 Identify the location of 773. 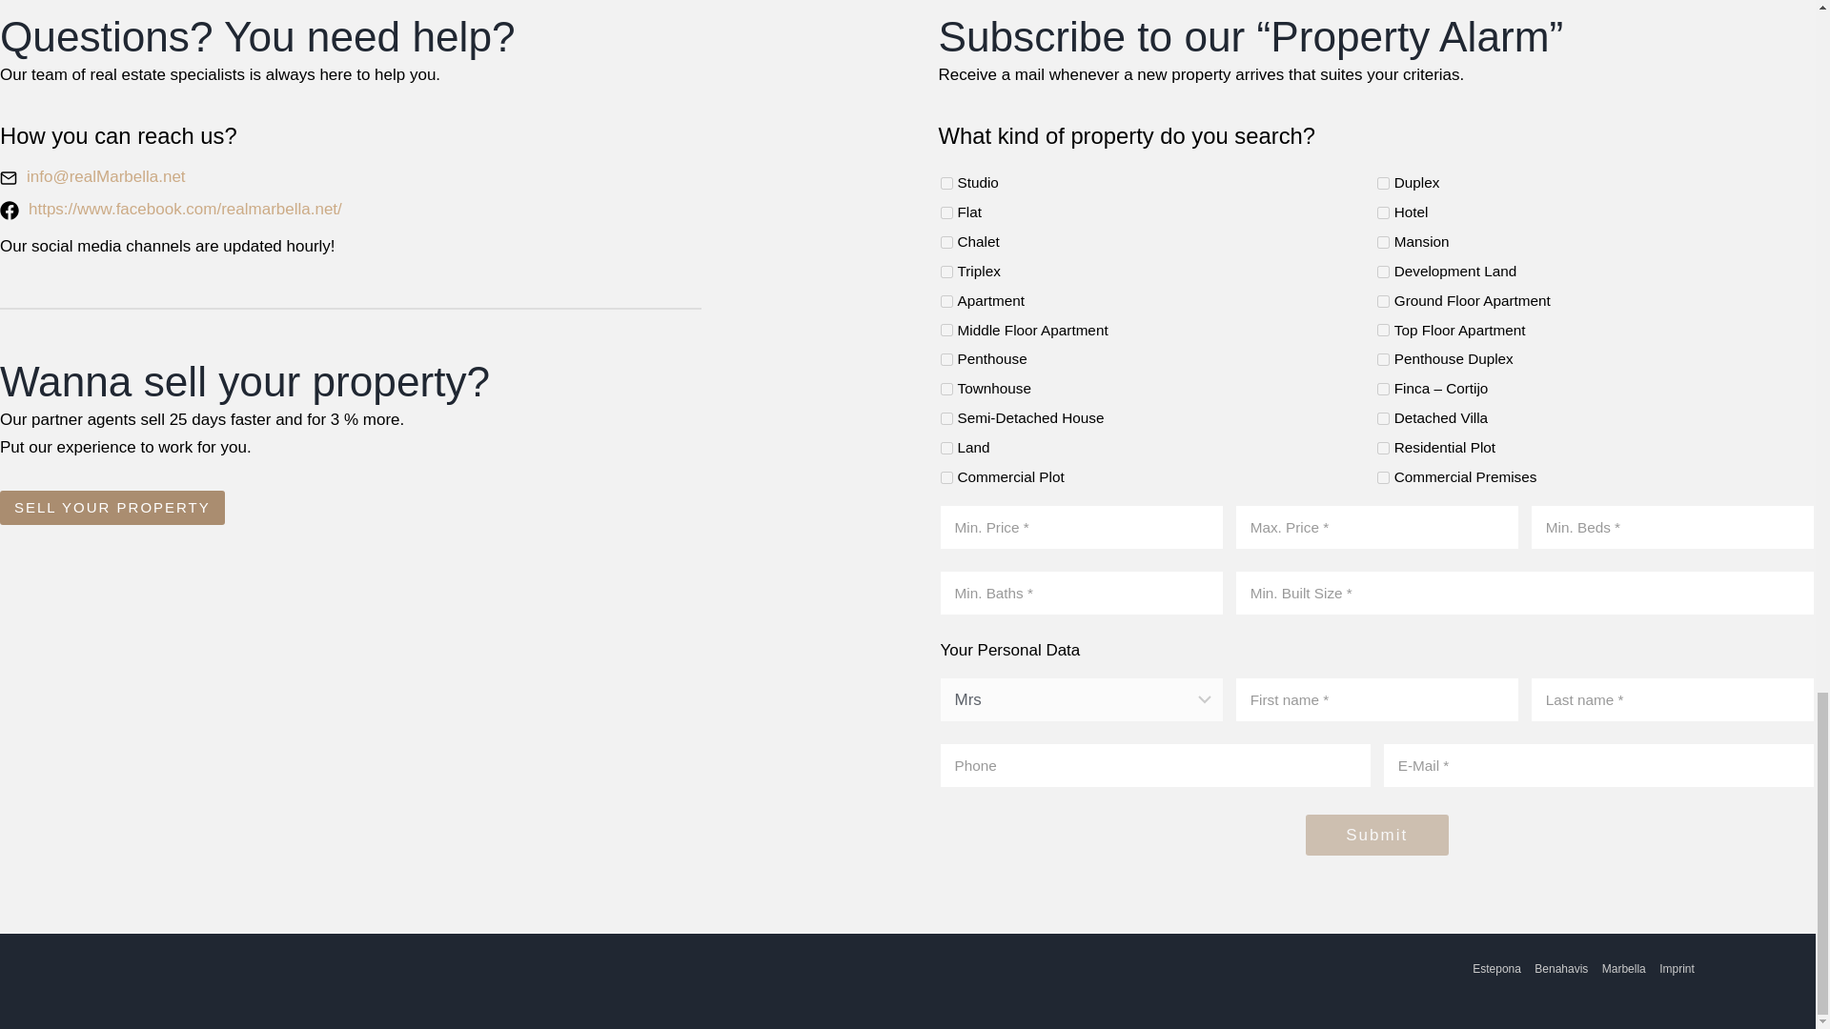
(1383, 389).